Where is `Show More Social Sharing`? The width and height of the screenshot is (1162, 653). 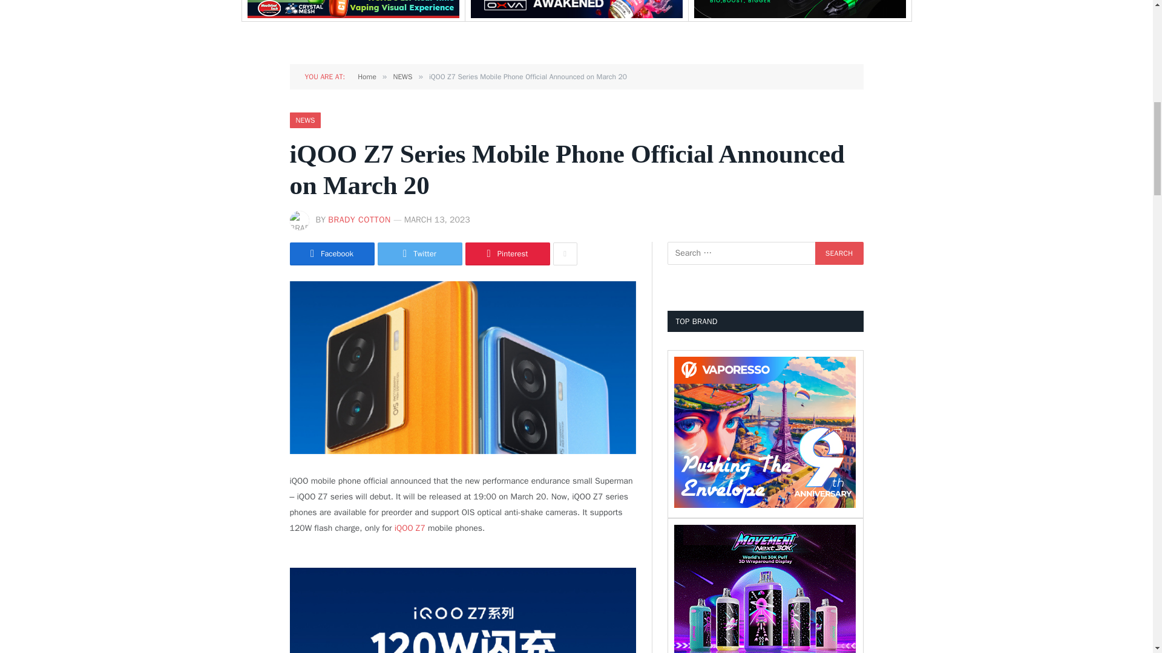 Show More Social Sharing is located at coordinates (565, 253).